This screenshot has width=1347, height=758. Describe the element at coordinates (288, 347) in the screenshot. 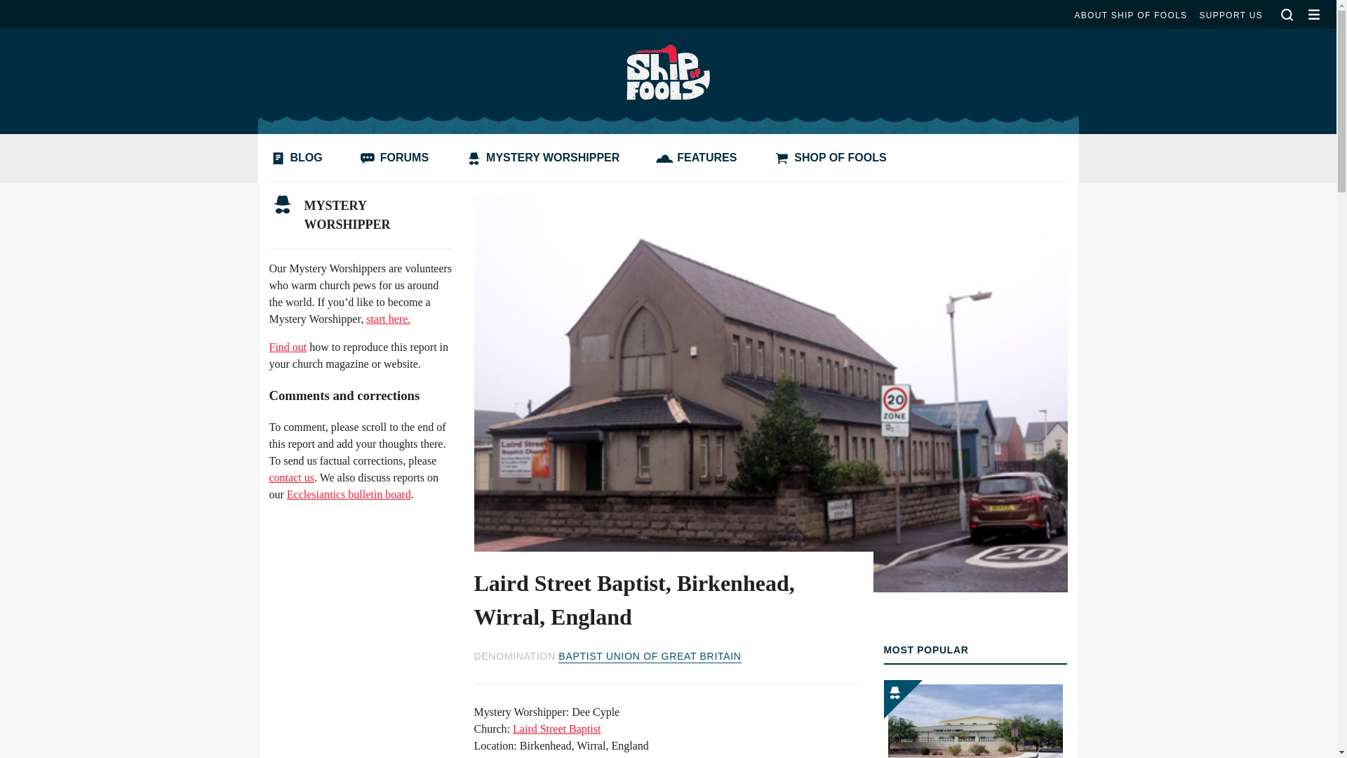

I see `Find out` at that location.